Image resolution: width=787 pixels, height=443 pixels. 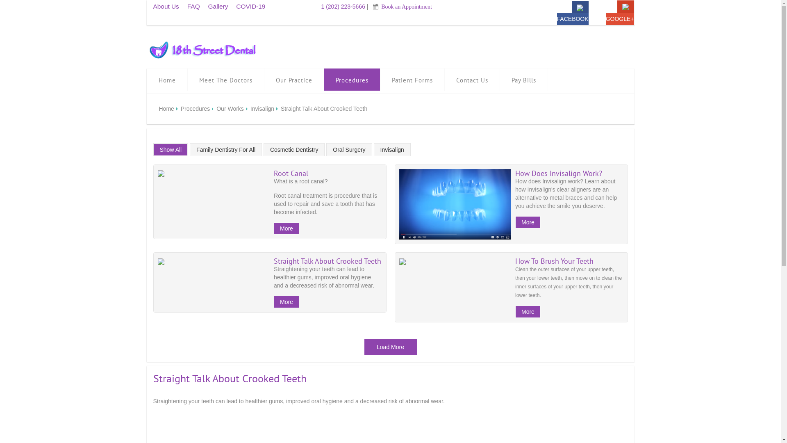 I want to click on More, so click(x=528, y=312).